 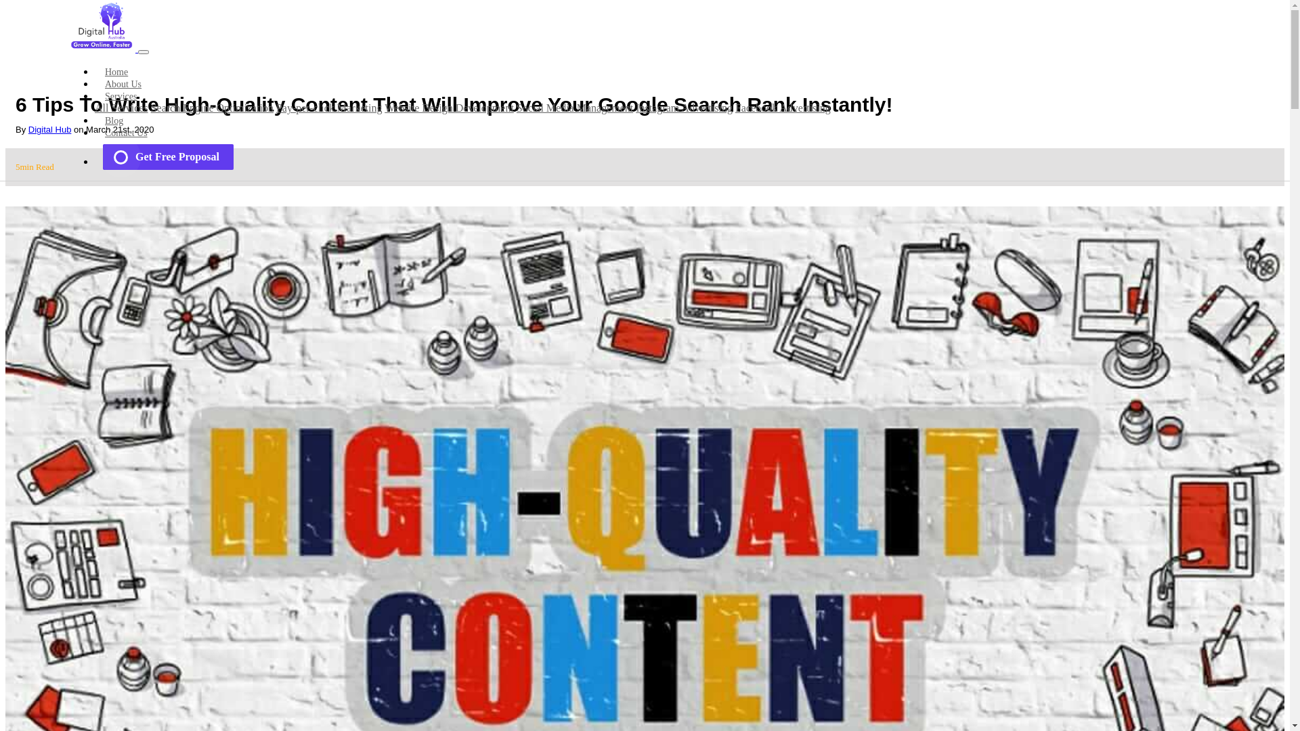 I want to click on Blog, so click(x=114, y=120).